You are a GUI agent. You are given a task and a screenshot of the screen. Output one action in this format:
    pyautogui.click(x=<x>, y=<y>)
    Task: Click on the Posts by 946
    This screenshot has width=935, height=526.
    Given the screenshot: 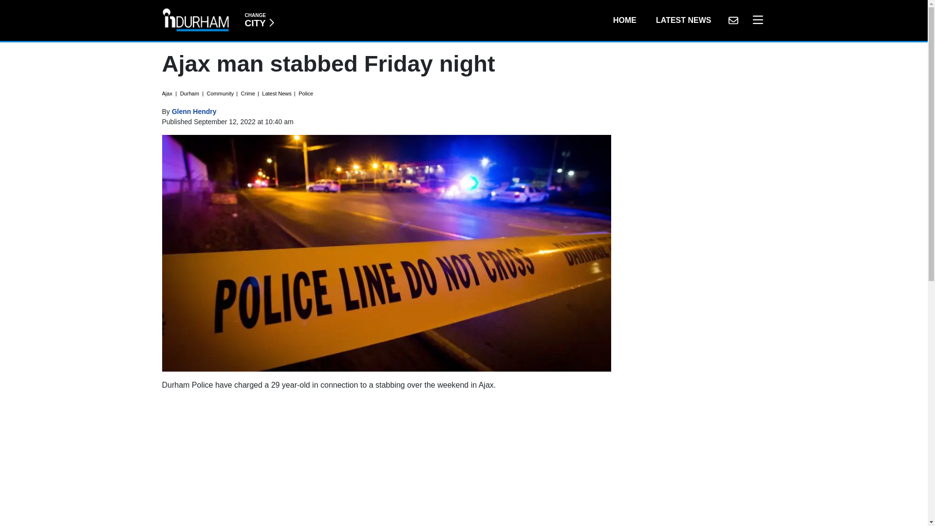 What is the action you would take?
    pyautogui.click(x=194, y=111)
    